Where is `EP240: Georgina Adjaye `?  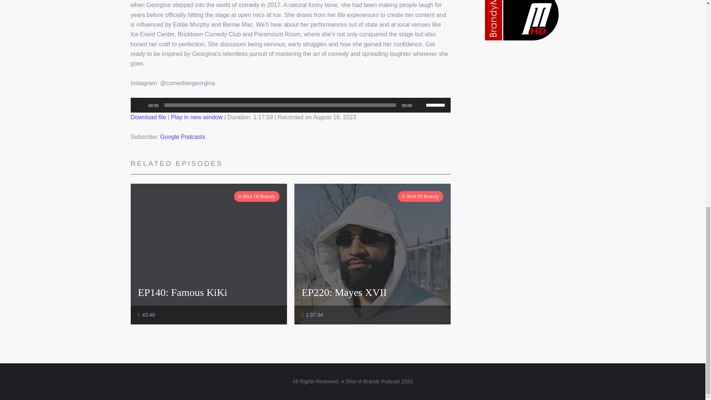 EP240: Georgina Adjaye  is located at coordinates (197, 117).